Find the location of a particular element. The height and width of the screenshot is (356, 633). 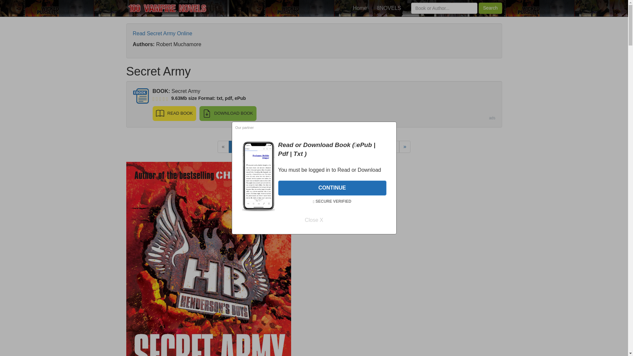

Search is located at coordinates (490, 8).